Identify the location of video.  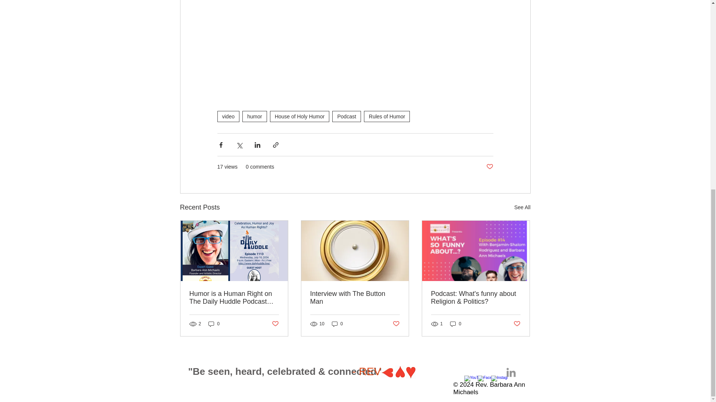
(228, 117).